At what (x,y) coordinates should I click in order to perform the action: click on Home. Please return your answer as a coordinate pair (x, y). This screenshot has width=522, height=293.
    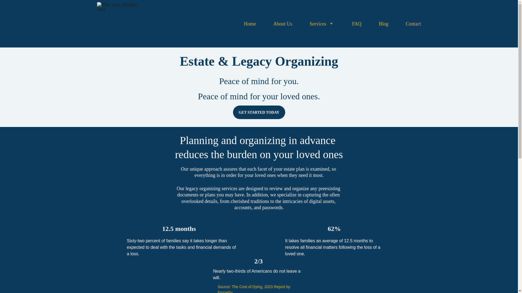
    Looking at the image, I should click on (250, 24).